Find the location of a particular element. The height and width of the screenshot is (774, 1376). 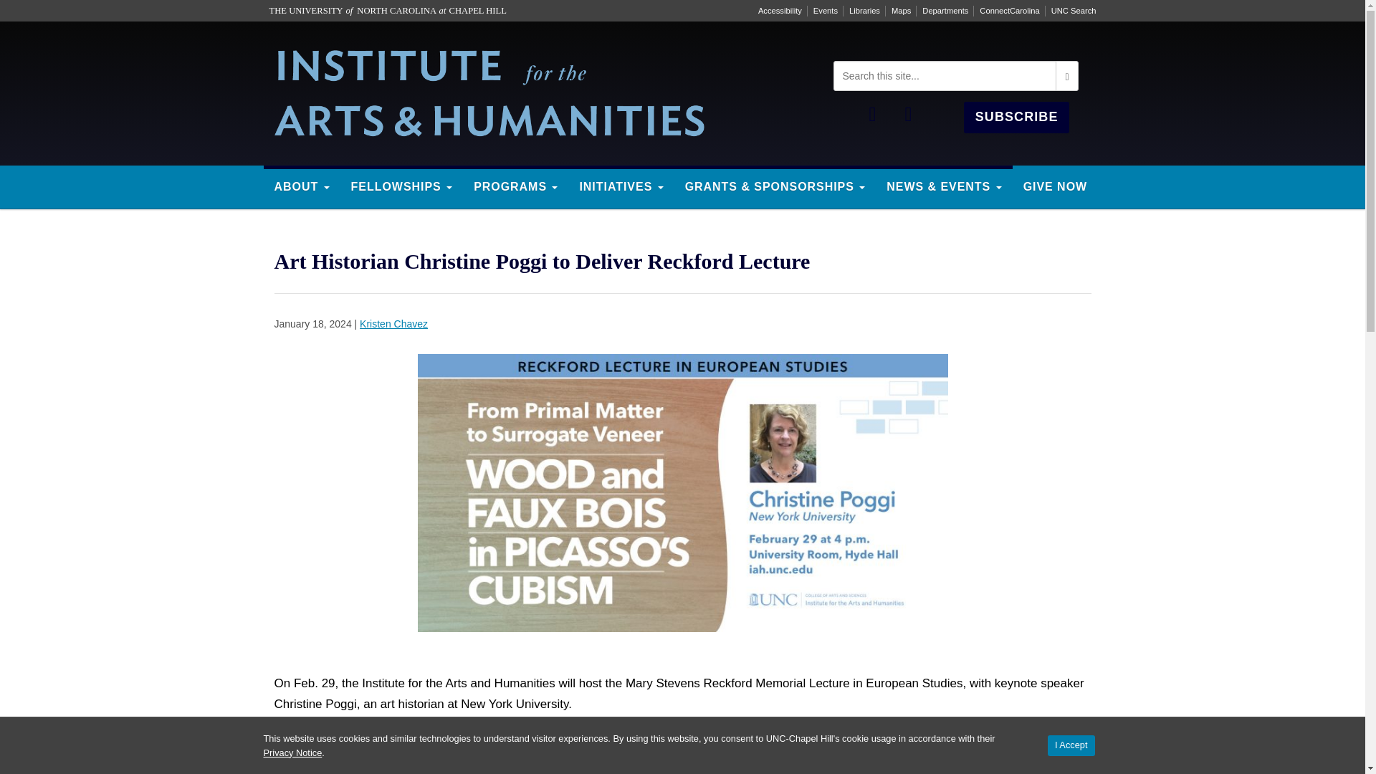

ABOUT is located at coordinates (302, 185).